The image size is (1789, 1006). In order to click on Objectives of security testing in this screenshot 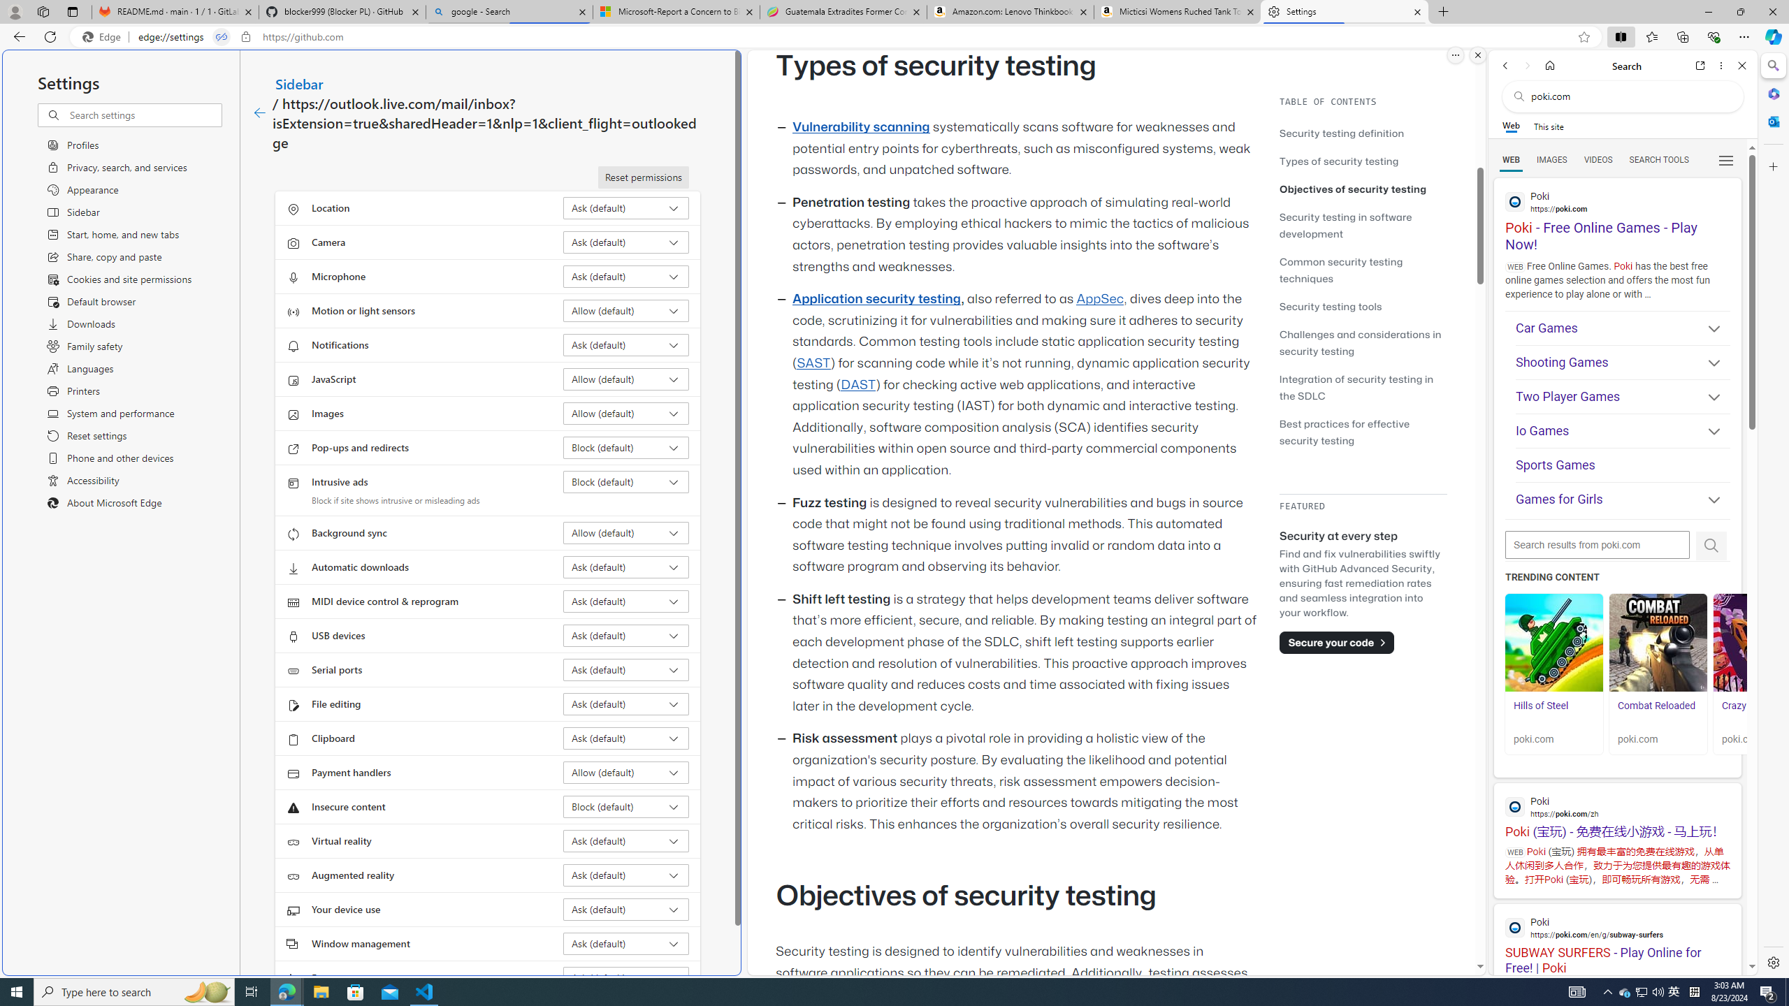, I will do `click(1353, 189)`.